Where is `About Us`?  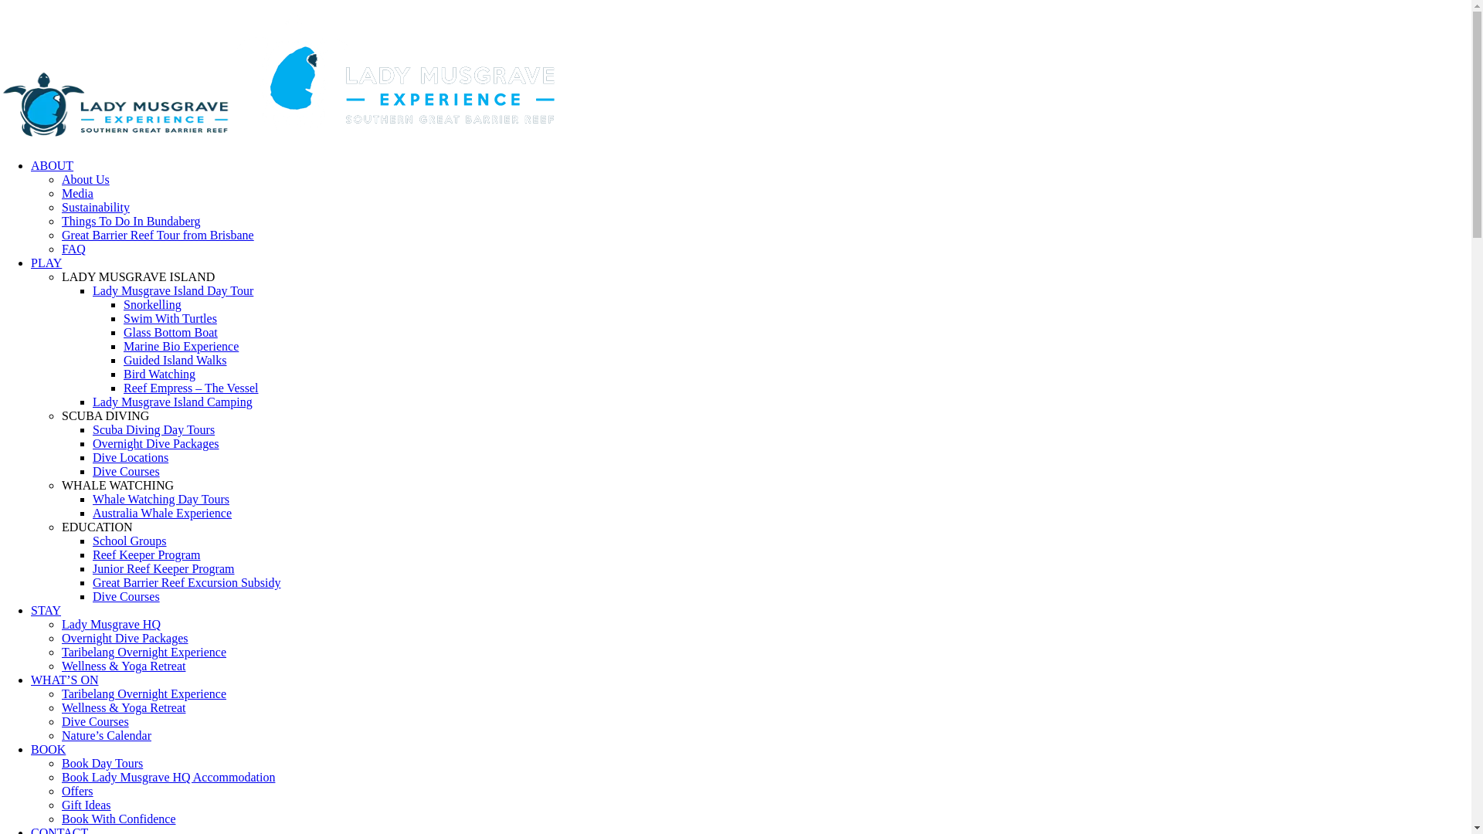
About Us is located at coordinates (86, 179).